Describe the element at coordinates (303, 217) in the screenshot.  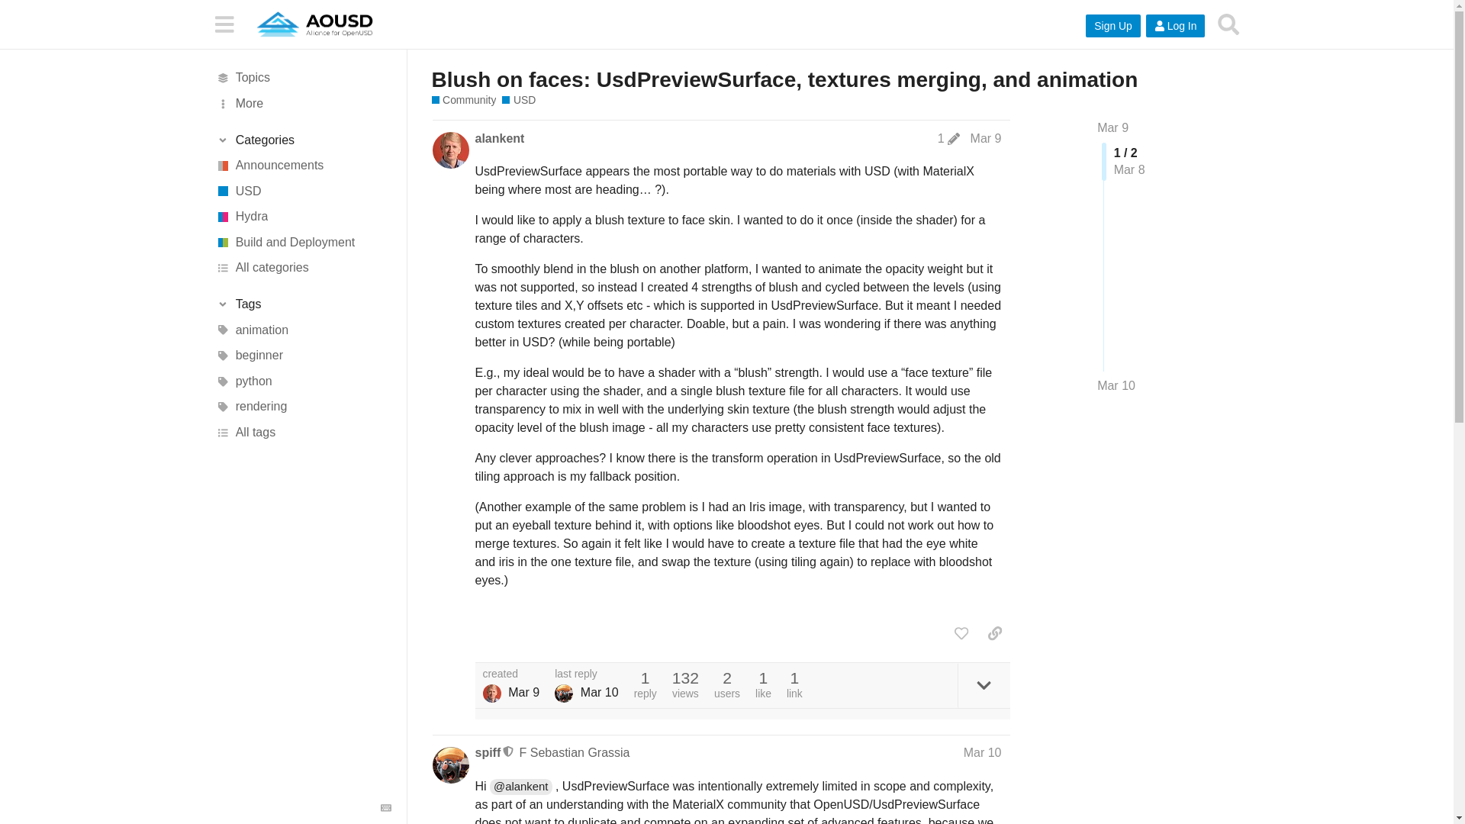
I see `Hydra` at that location.